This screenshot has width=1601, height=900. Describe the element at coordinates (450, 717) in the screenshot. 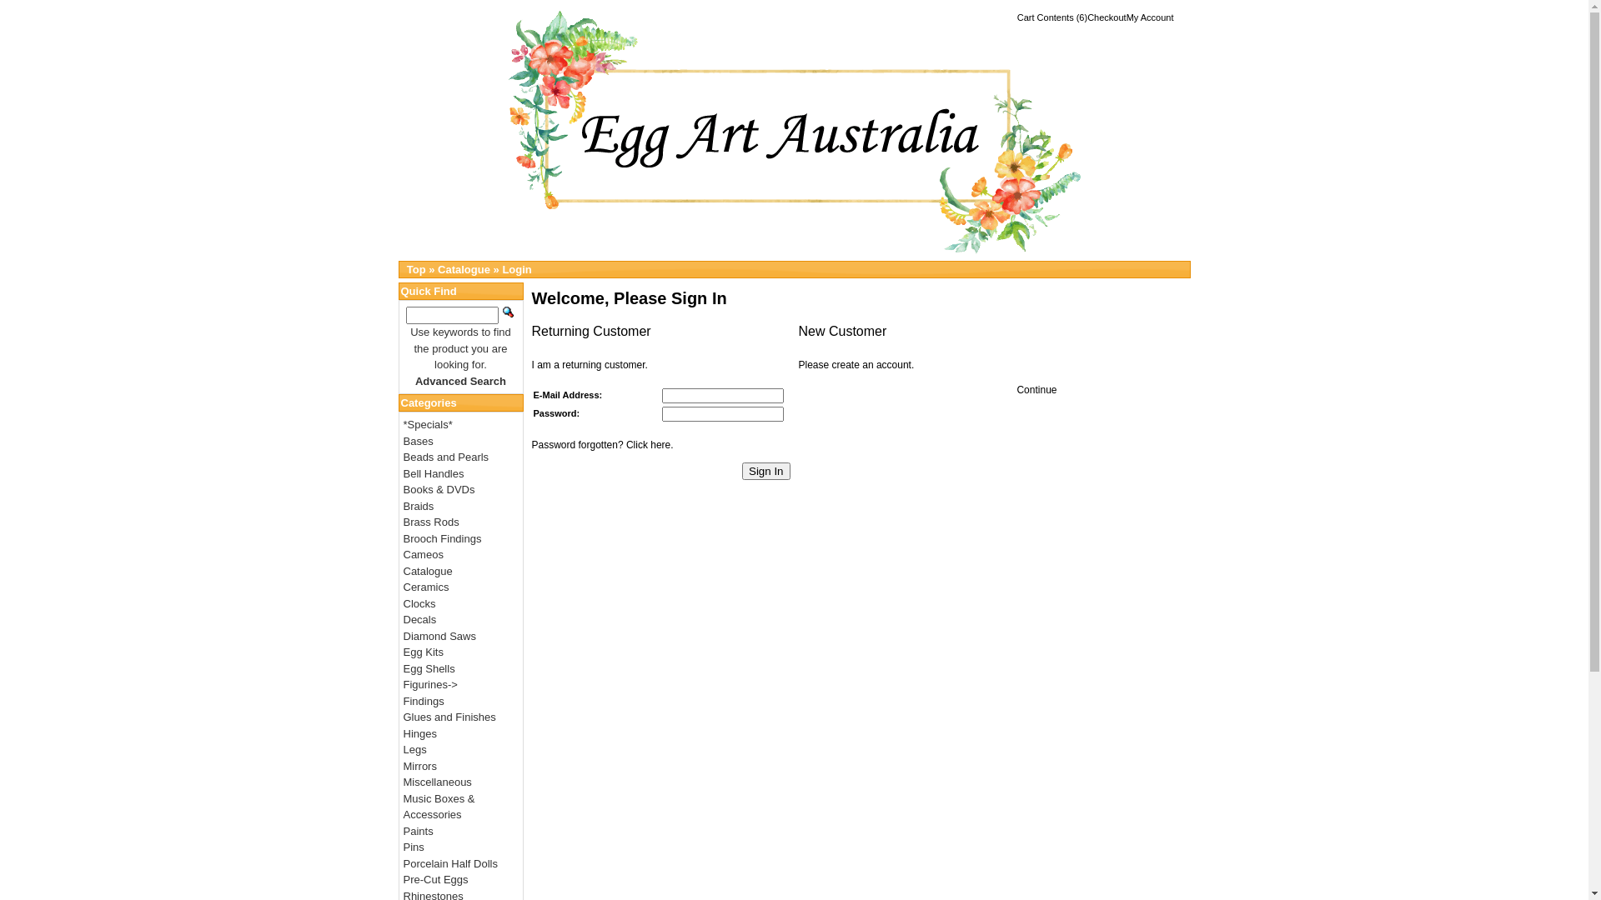

I see `Glues and Finishes` at that location.